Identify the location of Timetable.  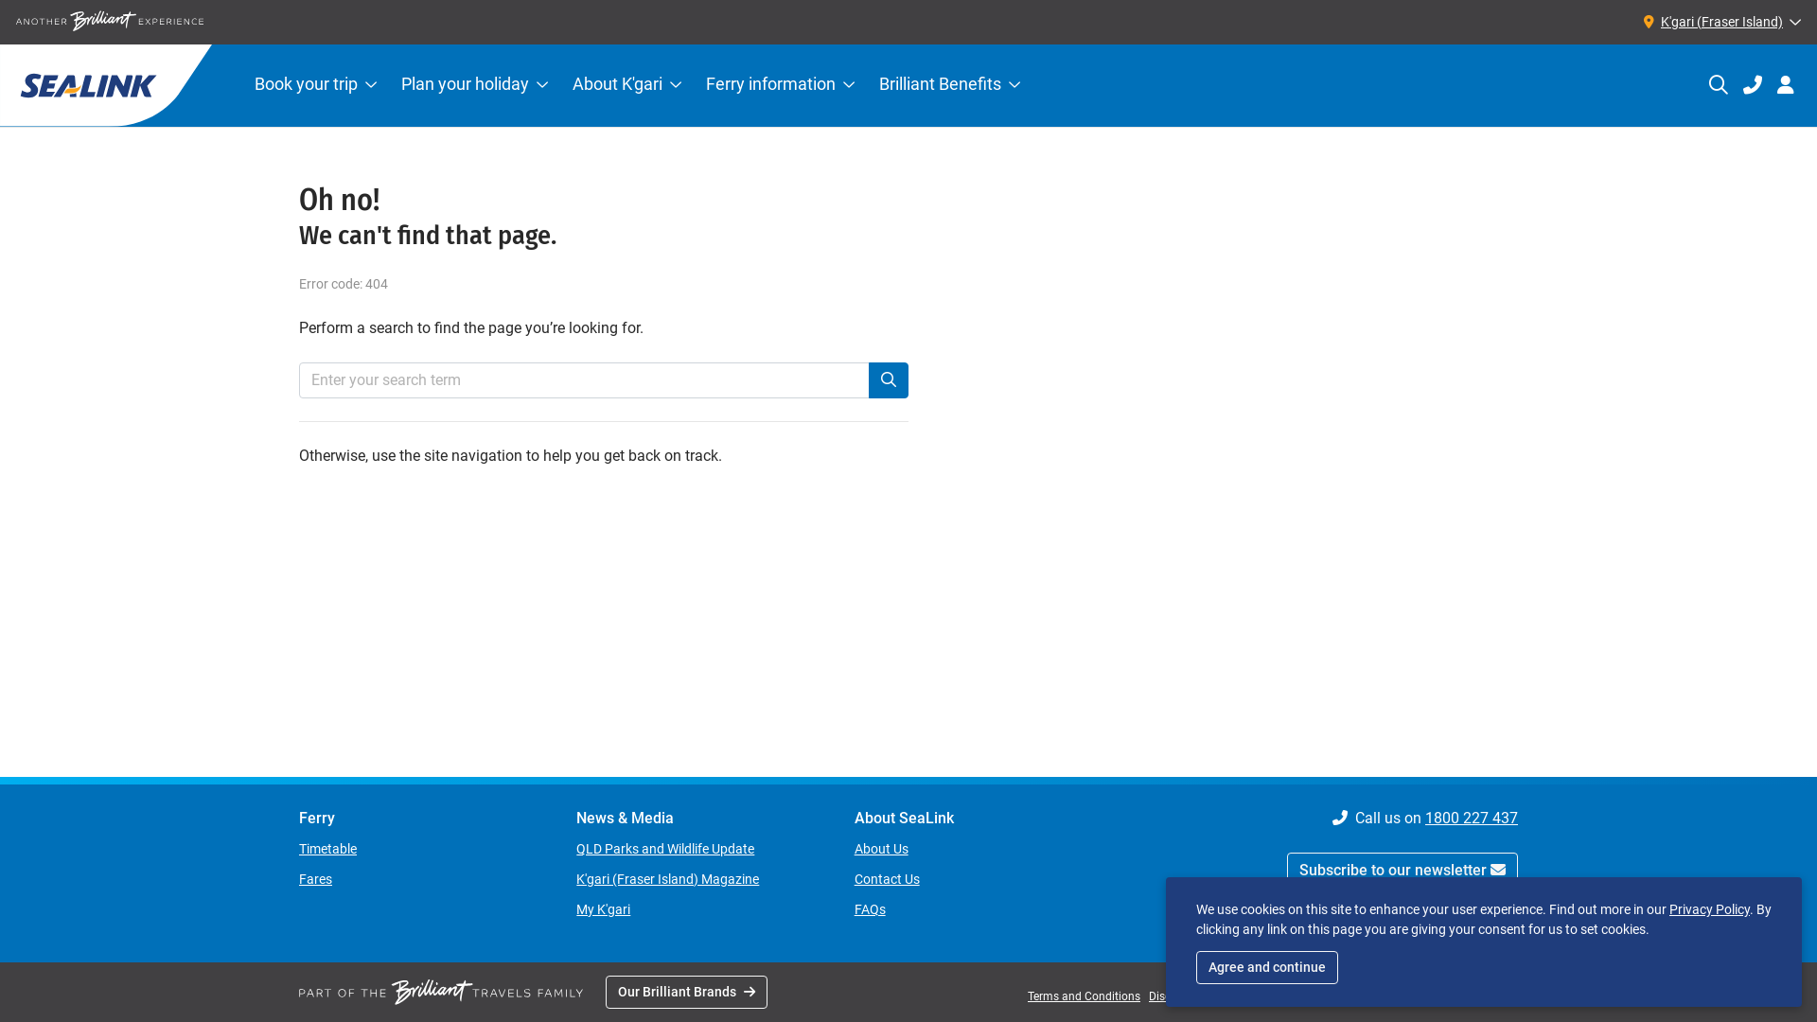
(327, 848).